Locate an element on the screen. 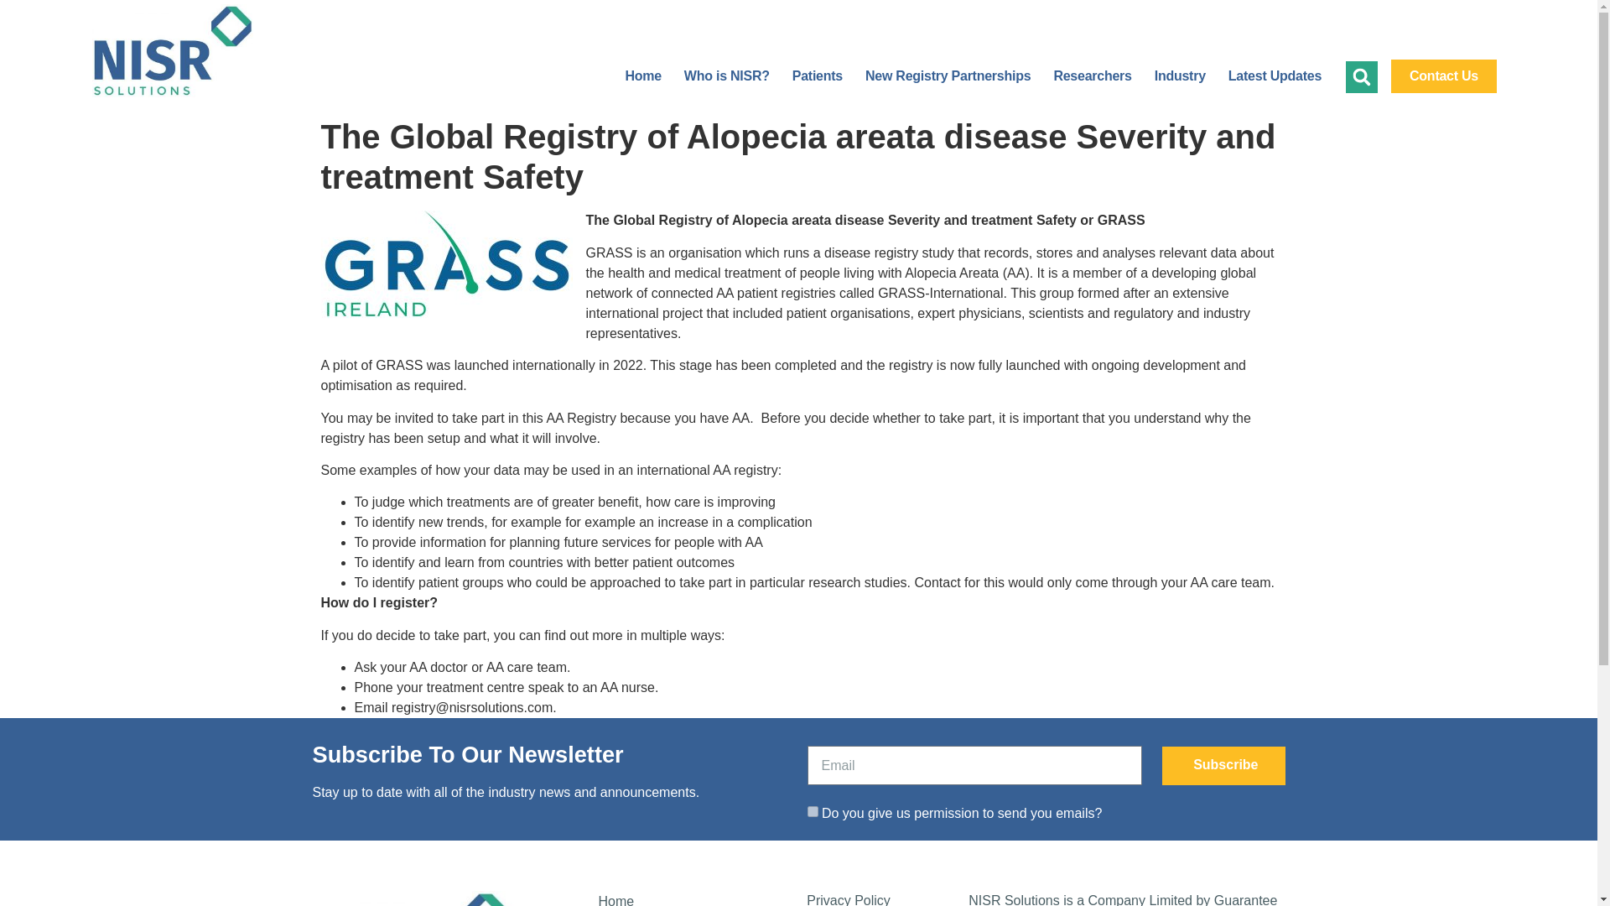 This screenshot has height=906, width=1610. Home is located at coordinates (699, 898).